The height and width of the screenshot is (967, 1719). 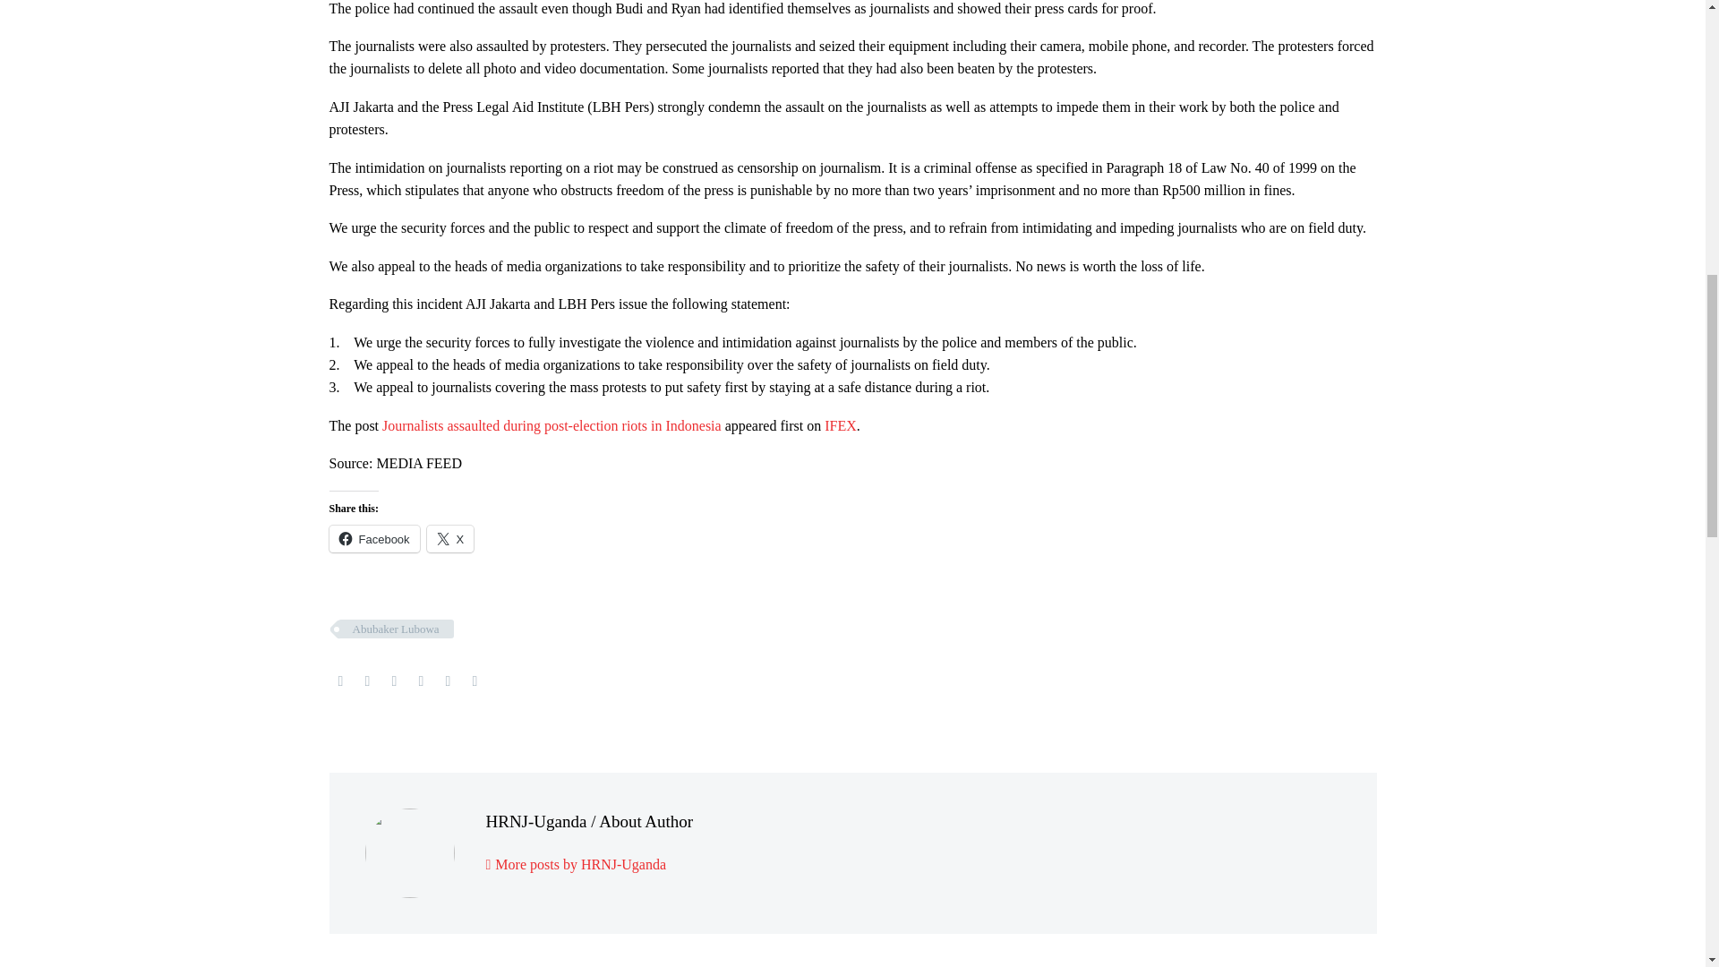 I want to click on X, so click(x=449, y=539).